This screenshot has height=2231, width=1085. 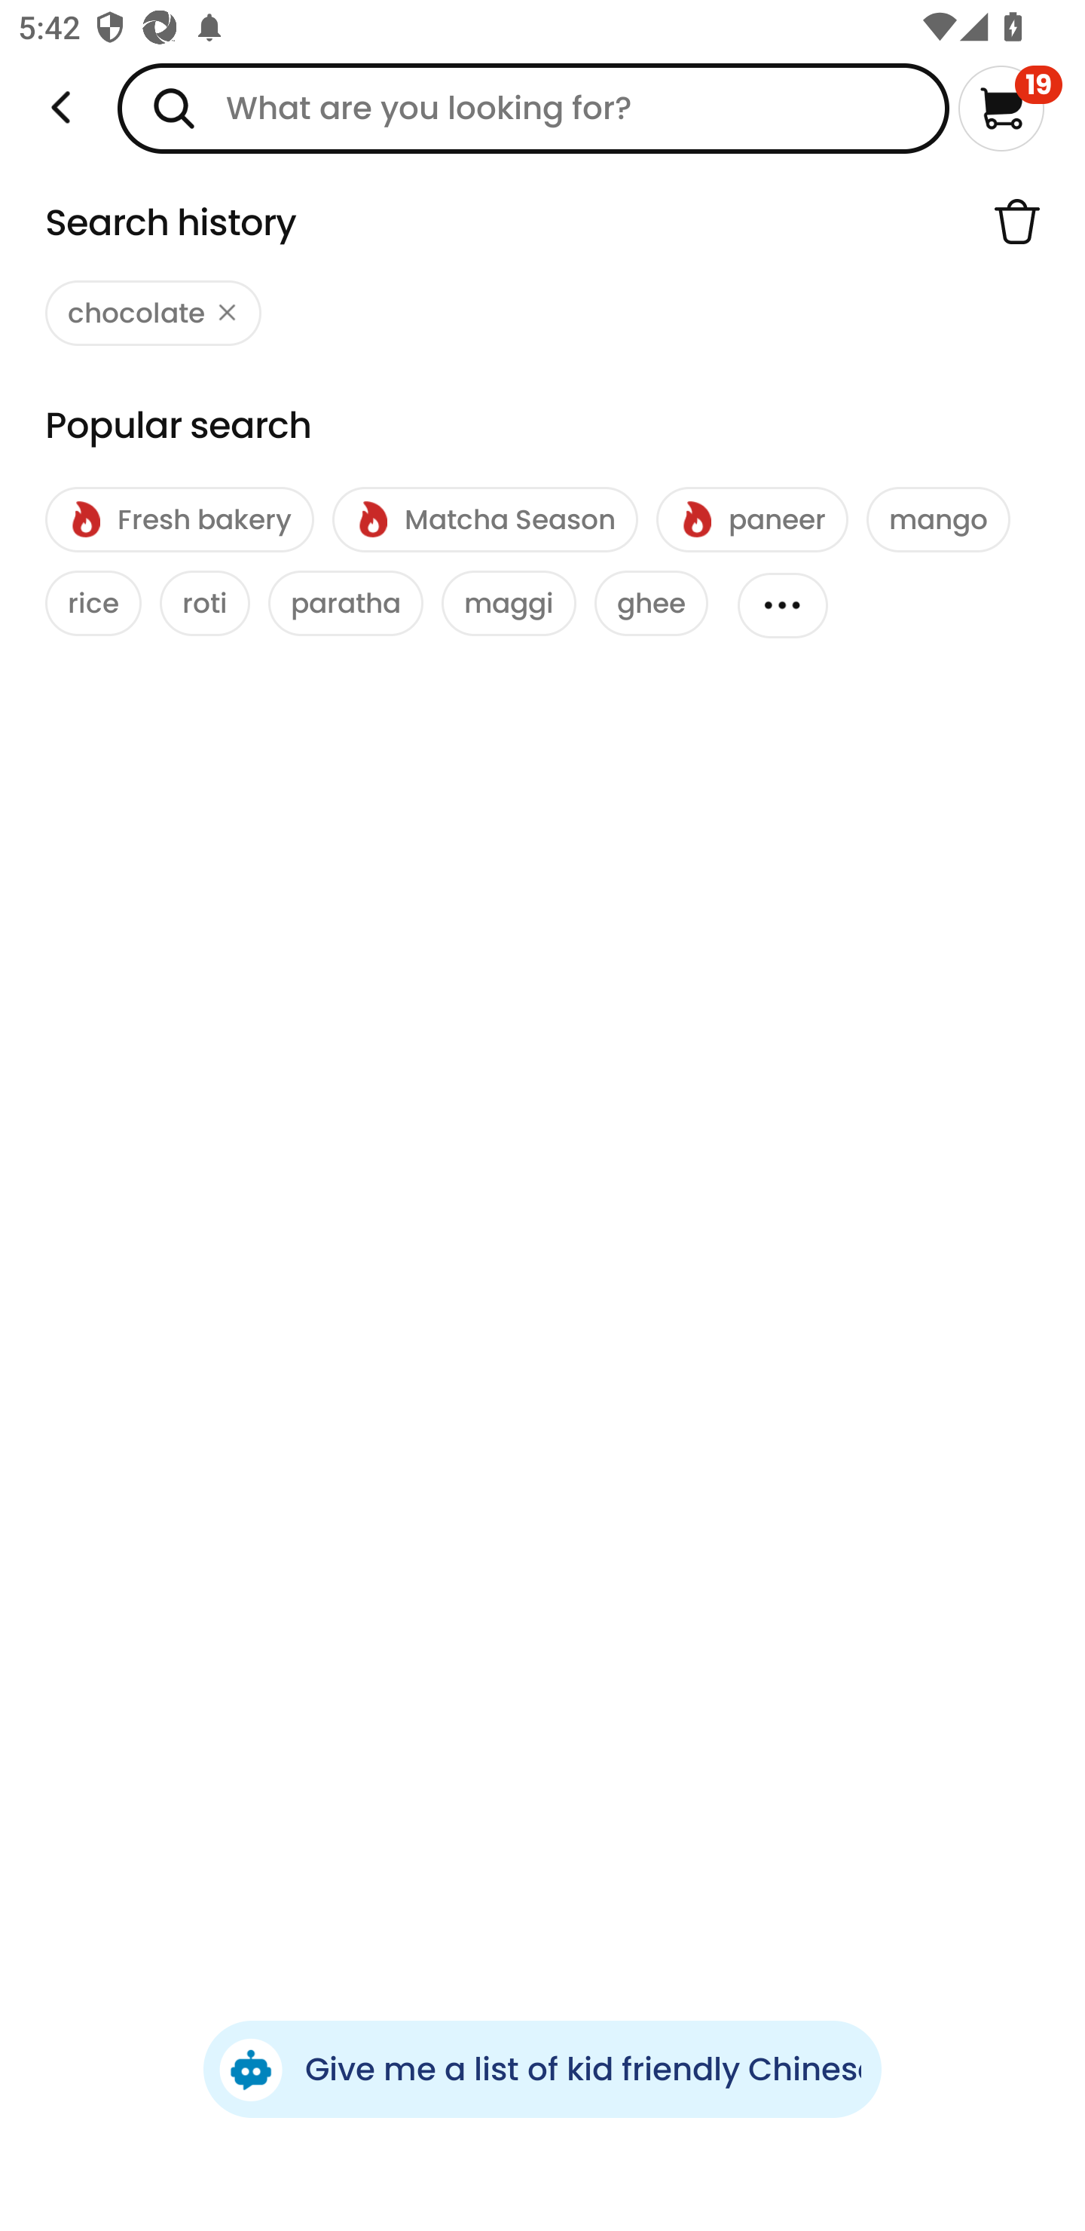 What do you see at coordinates (938, 520) in the screenshot?
I see `mango` at bounding box center [938, 520].